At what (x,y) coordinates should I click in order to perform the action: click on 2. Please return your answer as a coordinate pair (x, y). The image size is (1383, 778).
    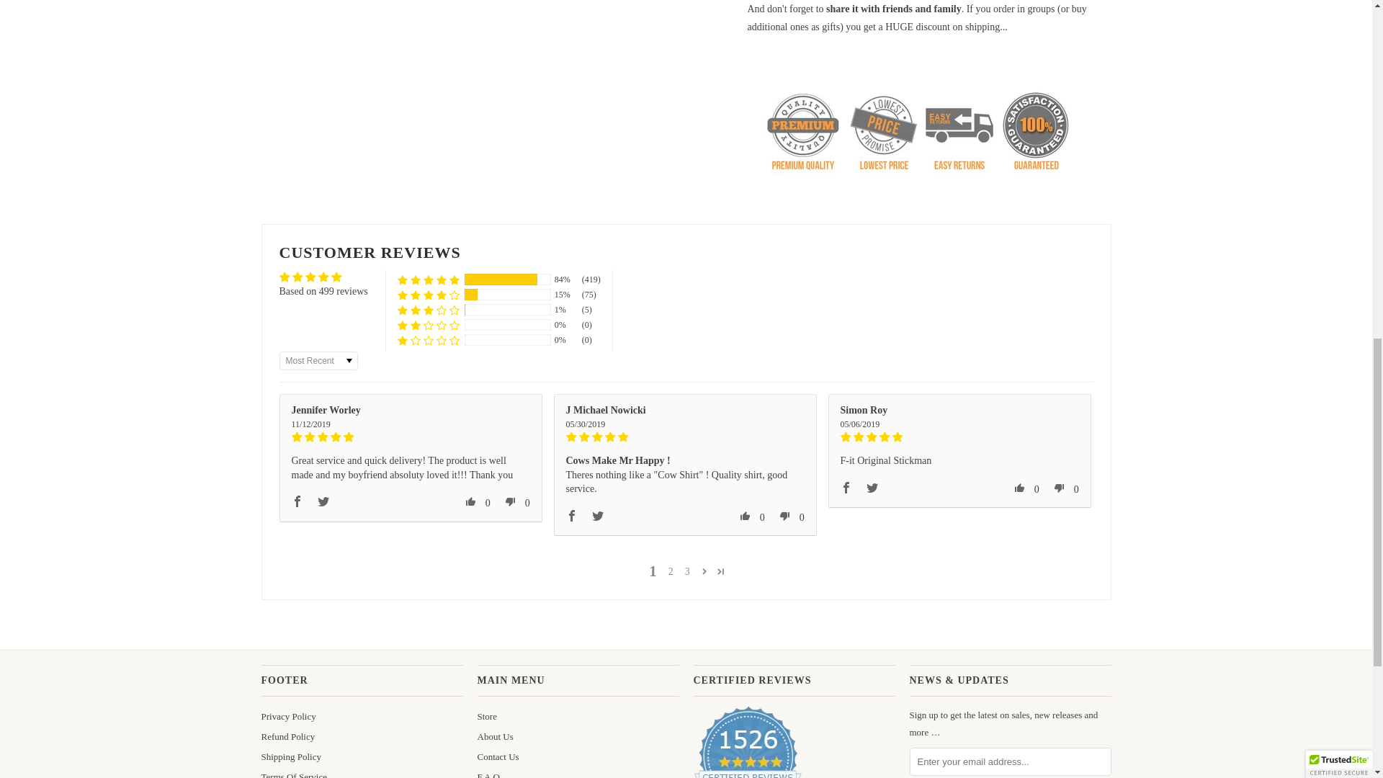
    Looking at the image, I should click on (670, 572).